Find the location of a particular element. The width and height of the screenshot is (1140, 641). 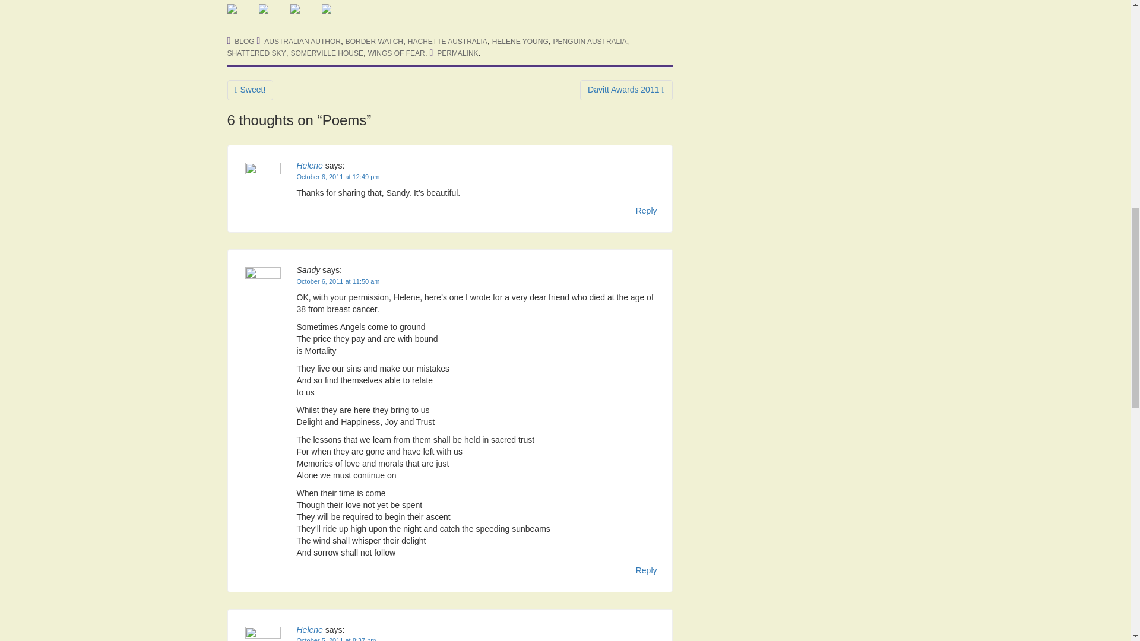

HACHETTE AUSTRALIA is located at coordinates (448, 41).